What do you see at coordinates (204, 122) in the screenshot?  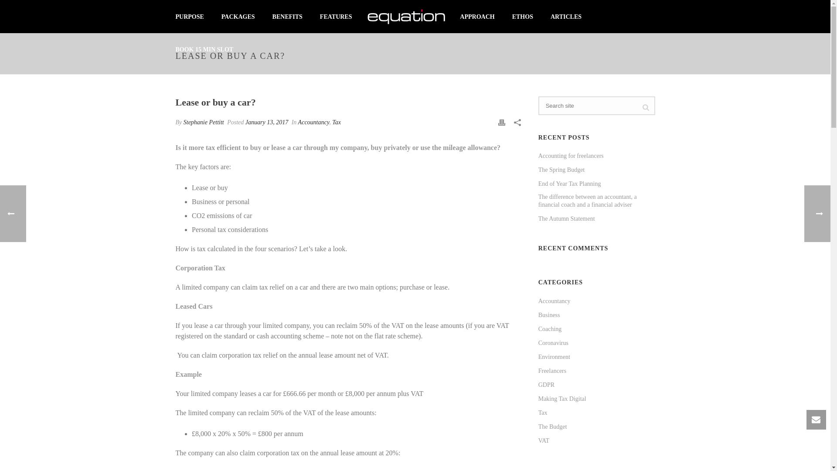 I see `Stephanie Pettitt` at bounding box center [204, 122].